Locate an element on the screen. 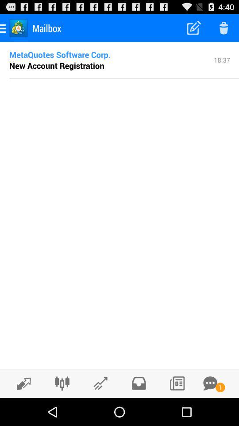 Image resolution: width=239 pixels, height=426 pixels. choose icon at the top is located at coordinates (124, 78).